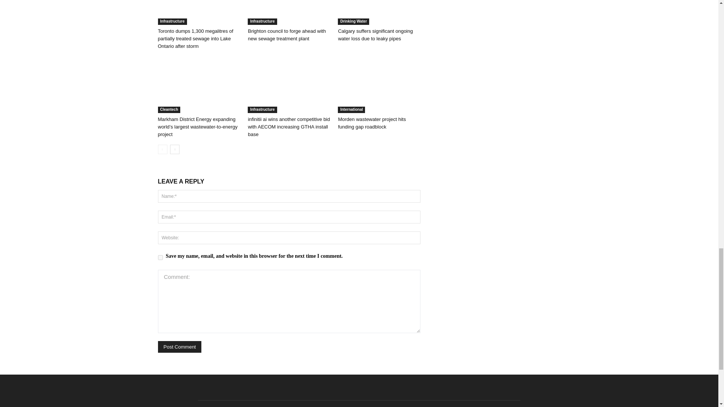 The height and width of the screenshot is (407, 724). What do you see at coordinates (160, 258) in the screenshot?
I see `yes` at bounding box center [160, 258].